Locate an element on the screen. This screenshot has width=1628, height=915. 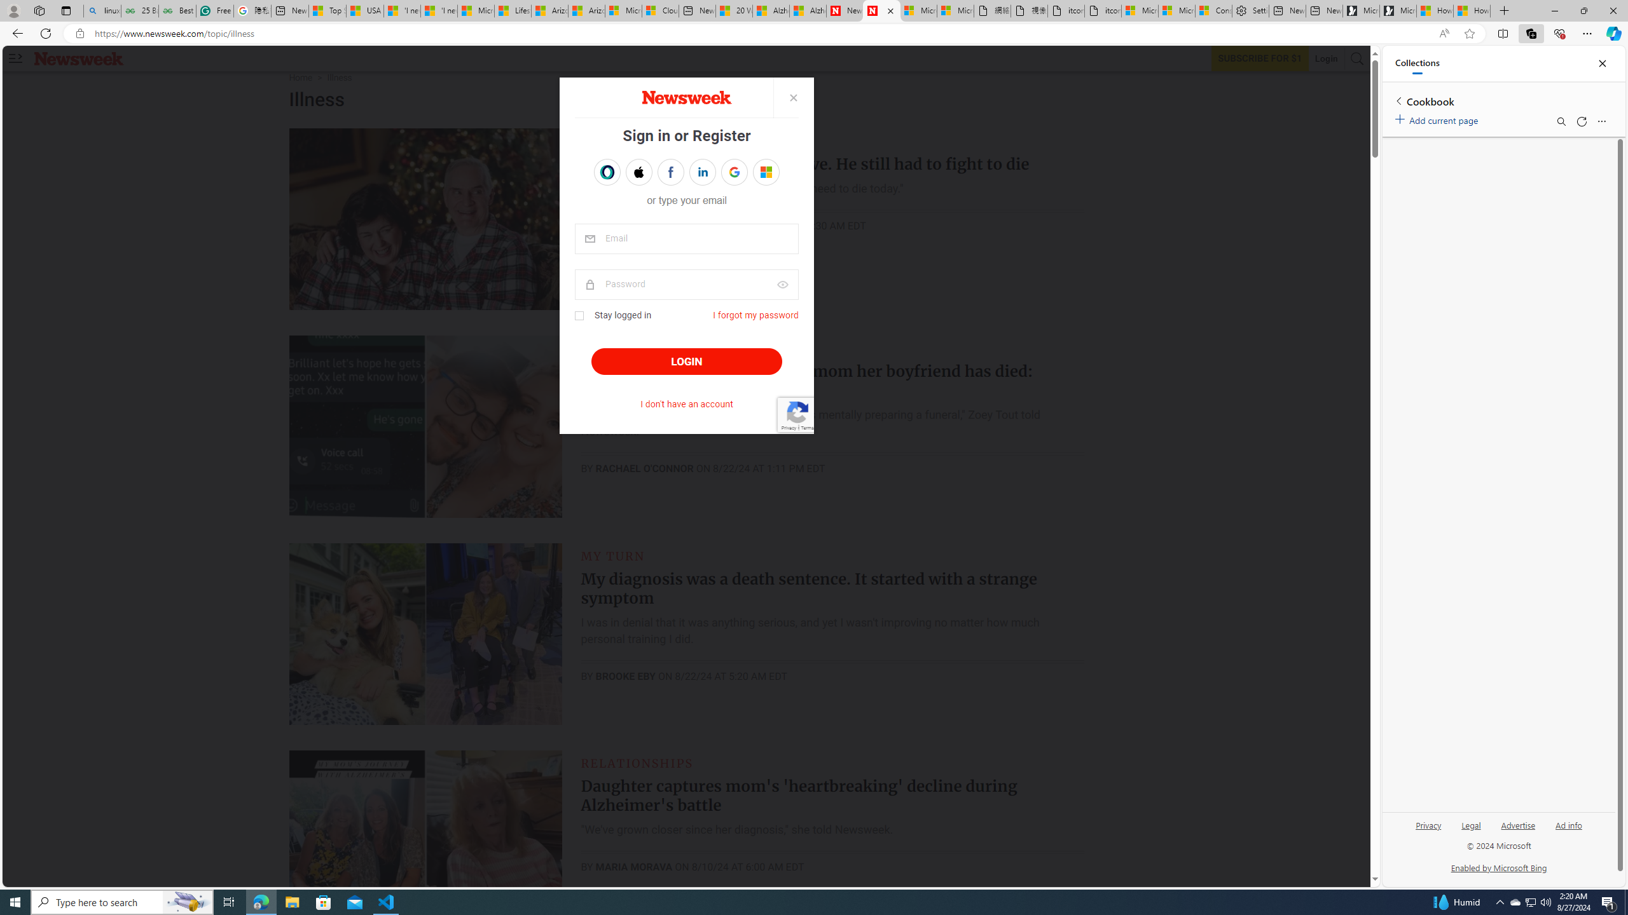
Sign in with FACEBOOK is located at coordinates (670, 172).